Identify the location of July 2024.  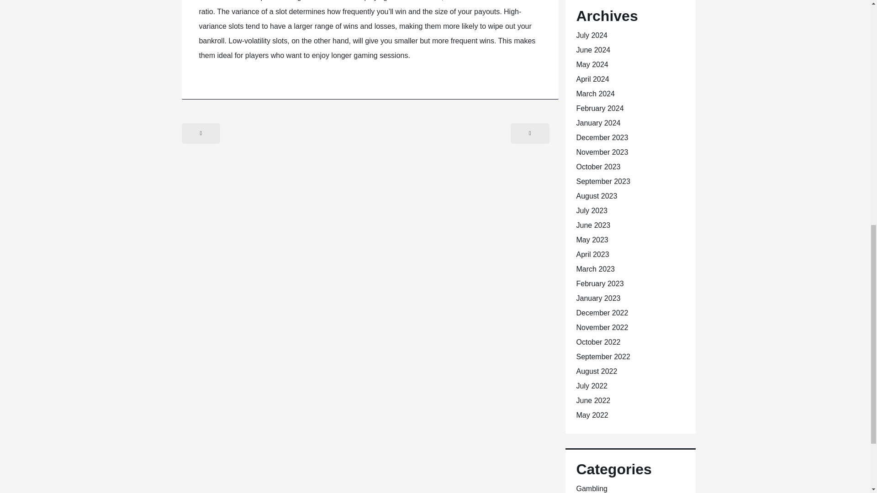
(592, 36).